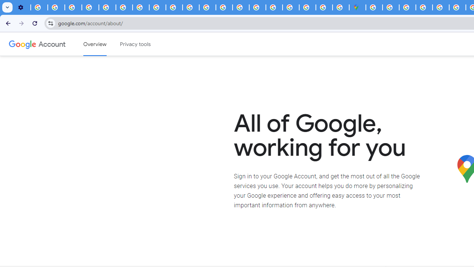 This screenshot has height=267, width=474. I want to click on Sign in - Google Accounts, so click(374, 7).